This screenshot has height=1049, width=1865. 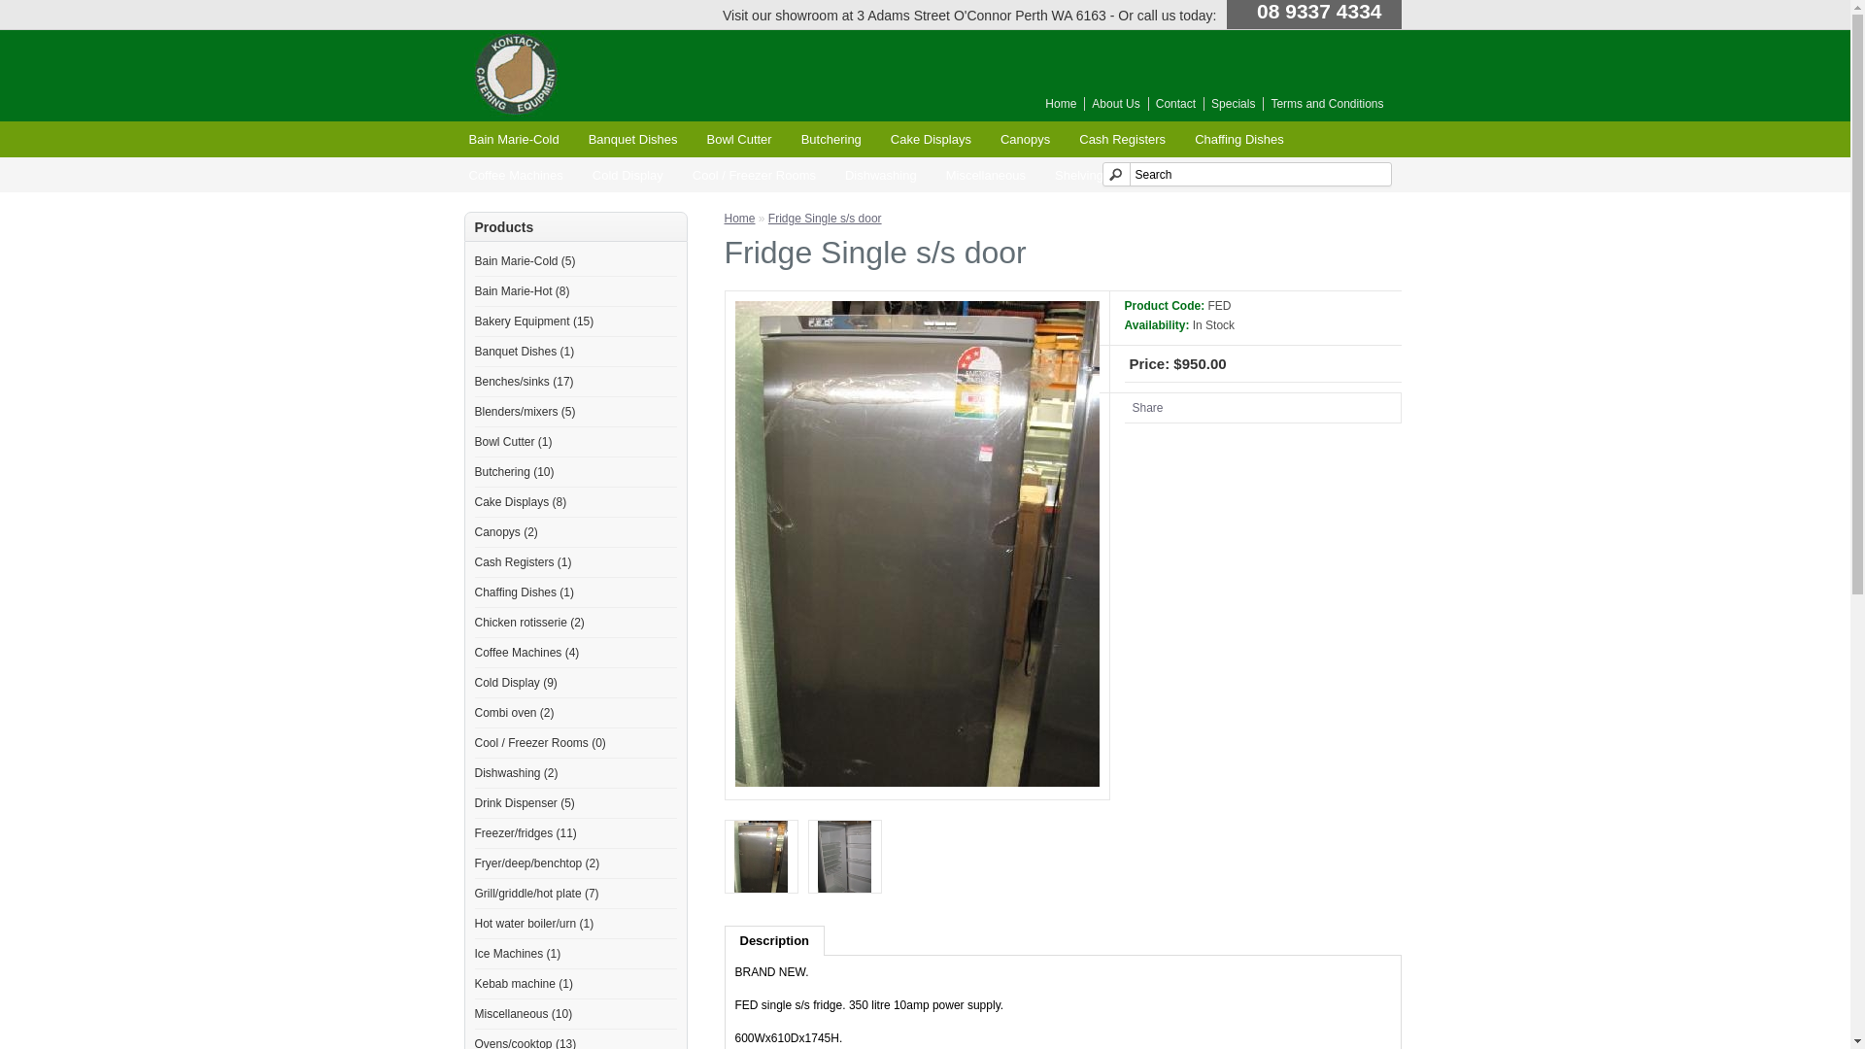 I want to click on Grill/griddle/hot plate (7), so click(x=536, y=894).